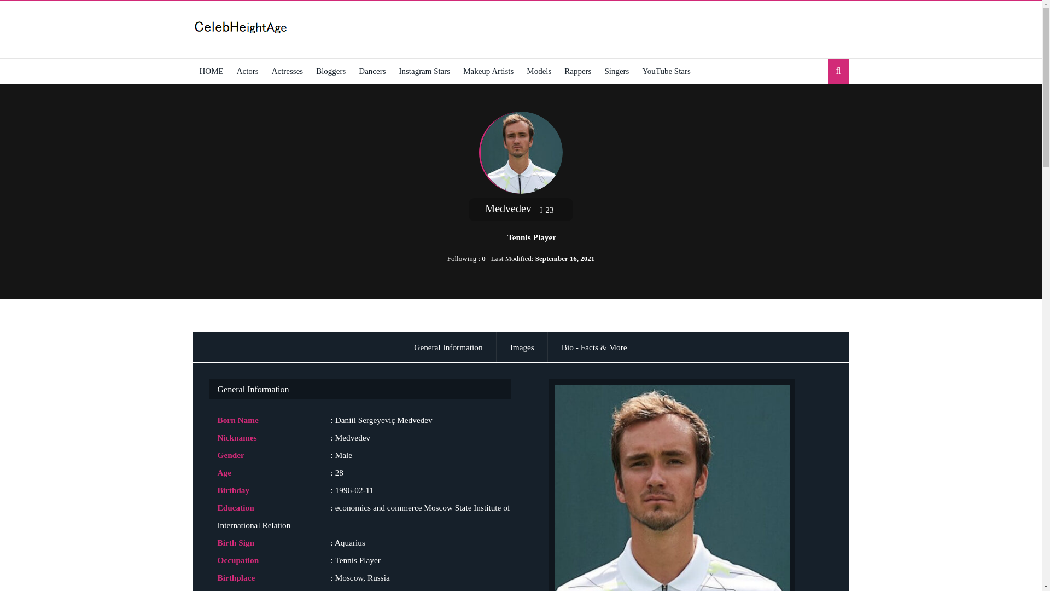  What do you see at coordinates (488, 71) in the screenshot?
I see `Makeup Artists` at bounding box center [488, 71].